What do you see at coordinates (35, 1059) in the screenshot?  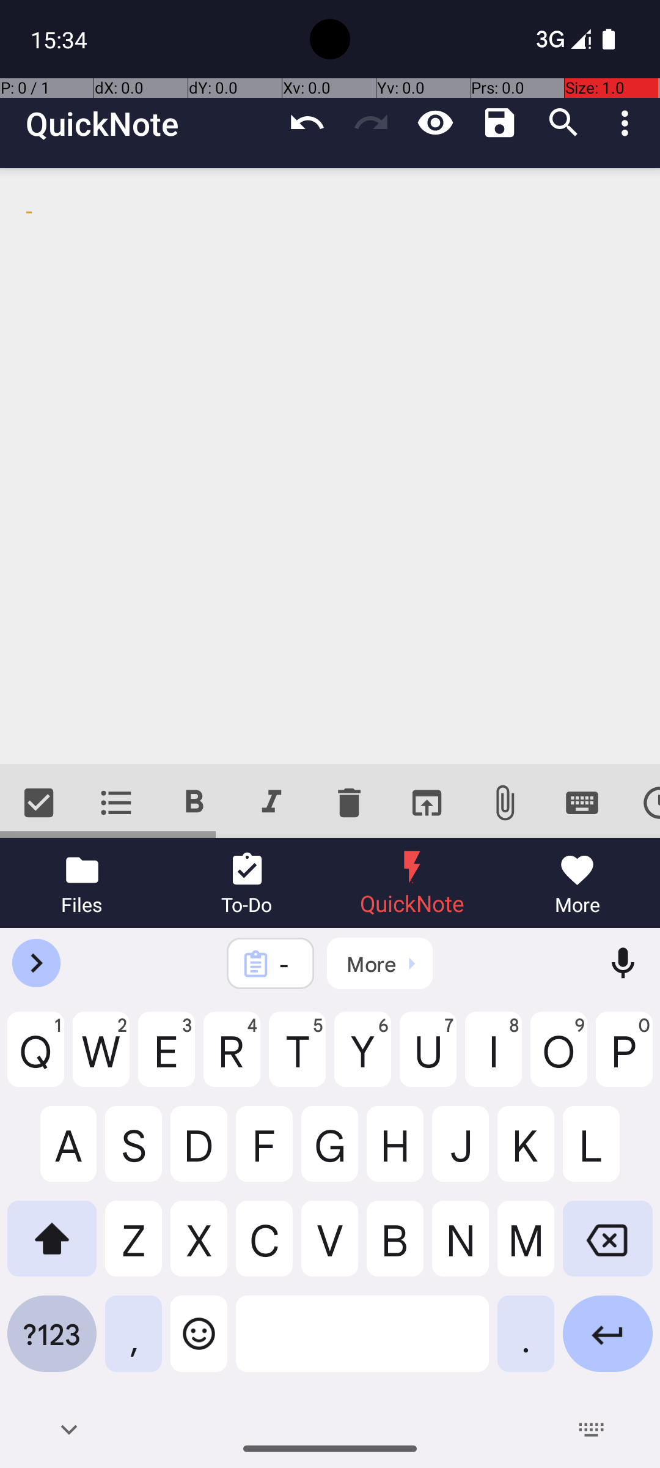 I see `Q` at bounding box center [35, 1059].